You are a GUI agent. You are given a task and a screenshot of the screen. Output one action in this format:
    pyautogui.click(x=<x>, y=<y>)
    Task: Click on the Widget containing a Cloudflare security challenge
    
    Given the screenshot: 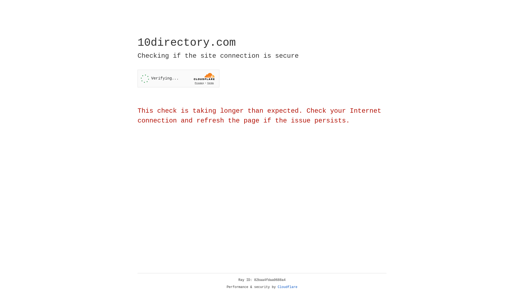 What is the action you would take?
    pyautogui.click(x=178, y=78)
    